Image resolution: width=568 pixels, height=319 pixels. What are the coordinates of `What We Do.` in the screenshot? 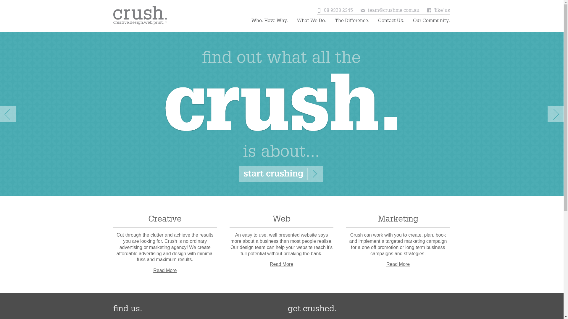 It's located at (312, 21).